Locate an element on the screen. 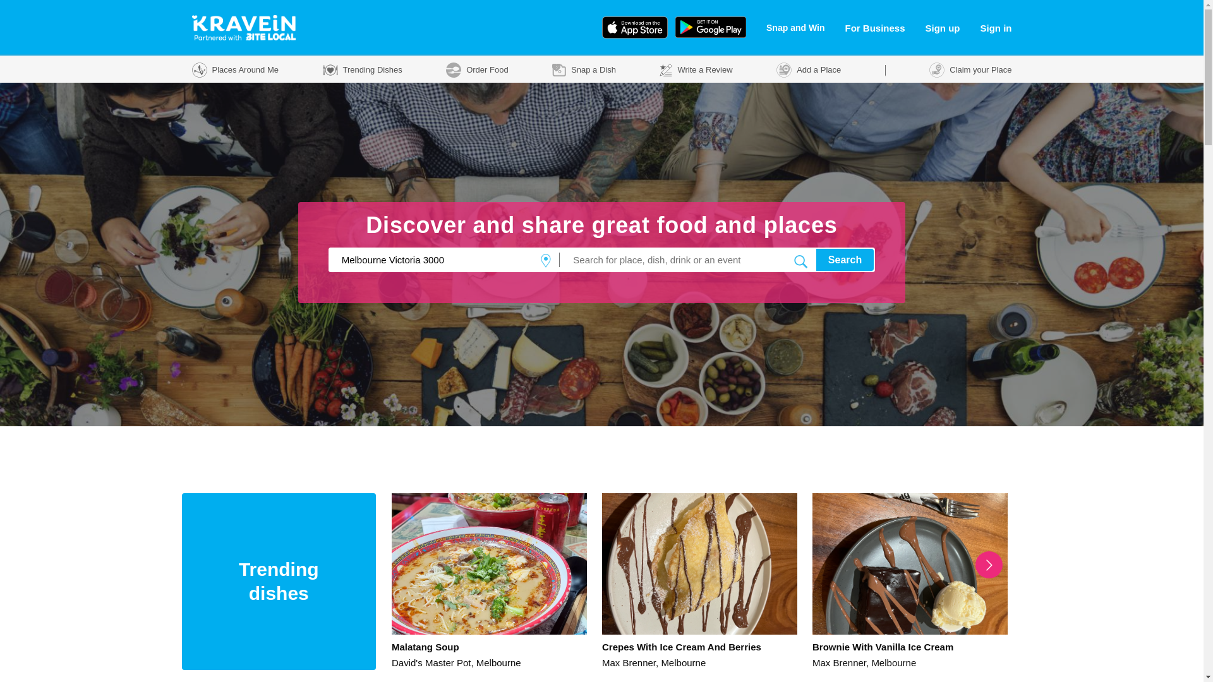  Trending Dishes is located at coordinates (362, 71).